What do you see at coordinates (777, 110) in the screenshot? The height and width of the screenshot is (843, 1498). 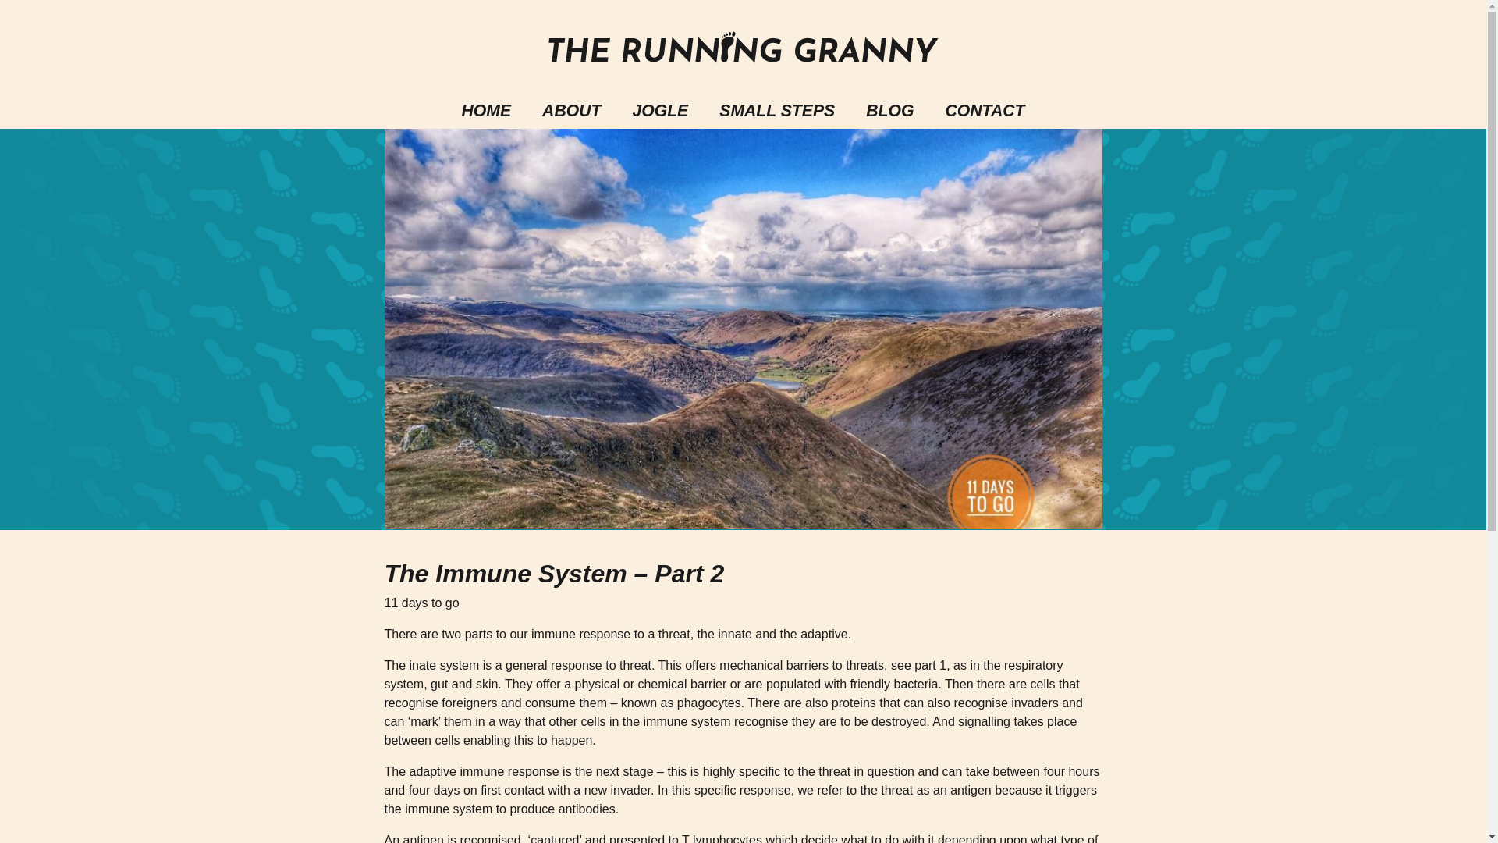 I see `SMALL STEPS` at bounding box center [777, 110].